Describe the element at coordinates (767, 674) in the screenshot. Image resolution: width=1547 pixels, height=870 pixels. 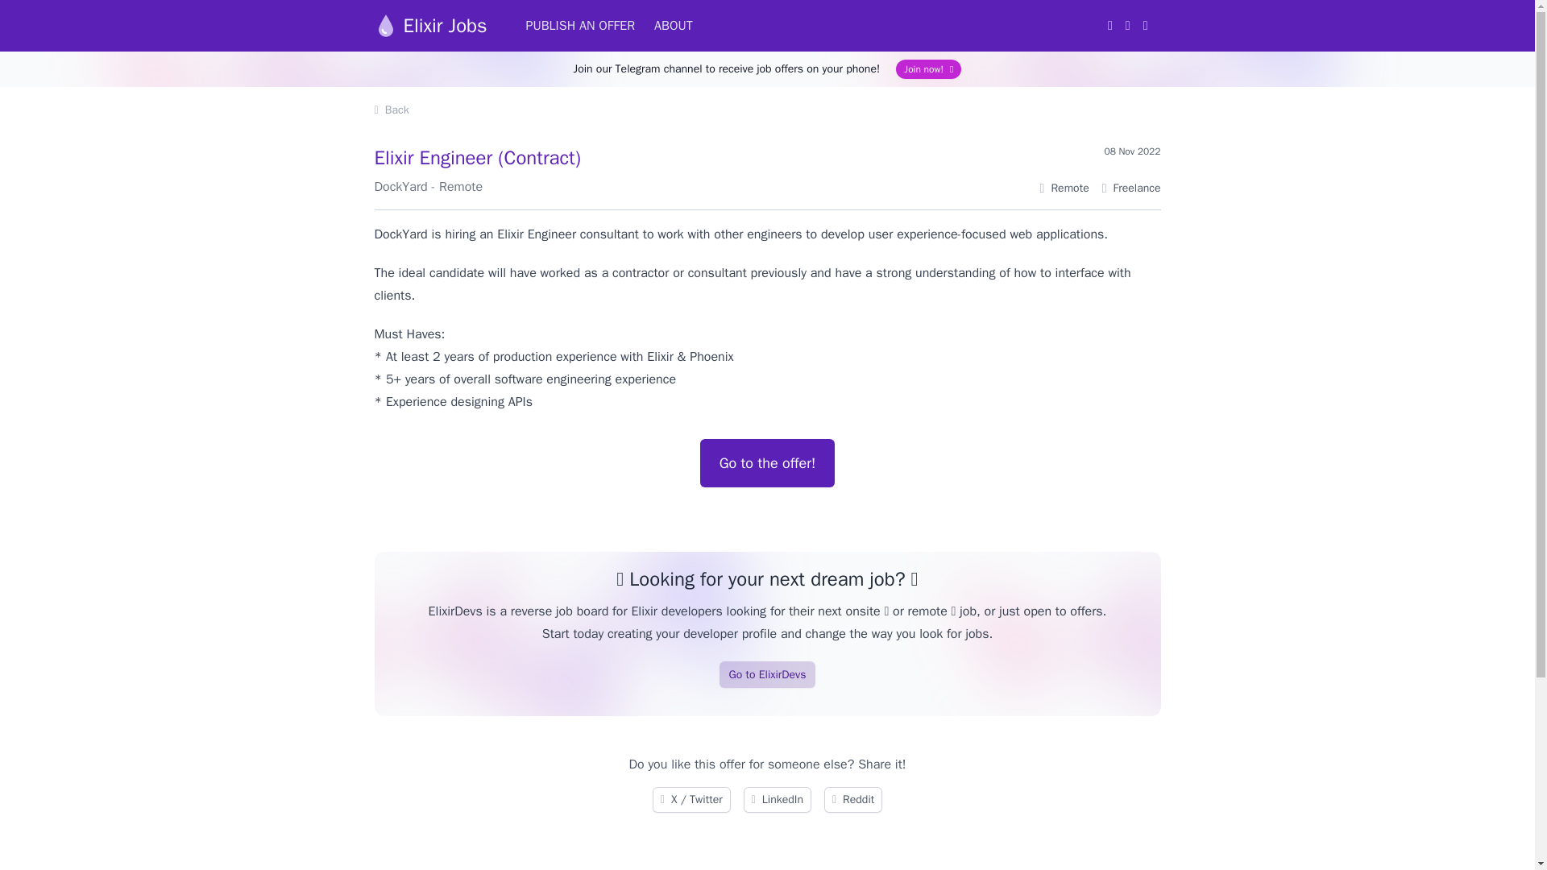
I see `Go to ElixirDevs` at that location.